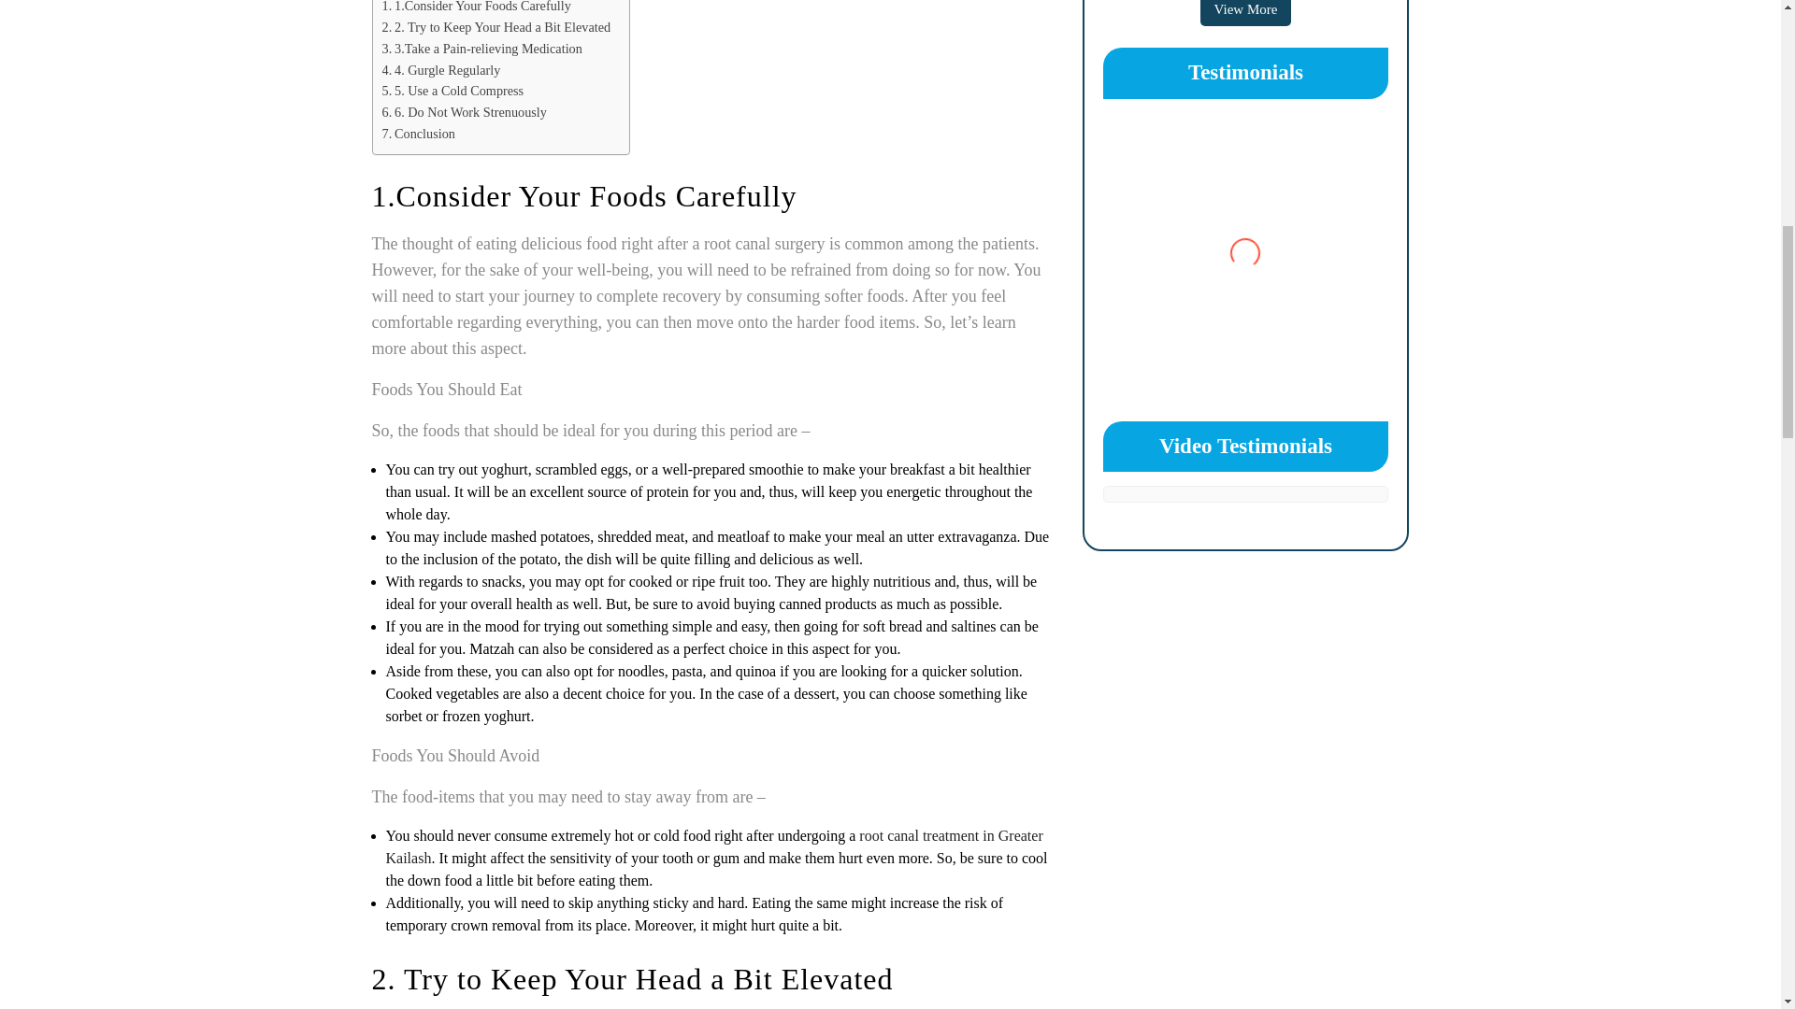  Describe the element at coordinates (463, 112) in the screenshot. I see `6. Do Not Work Strenuously` at that location.